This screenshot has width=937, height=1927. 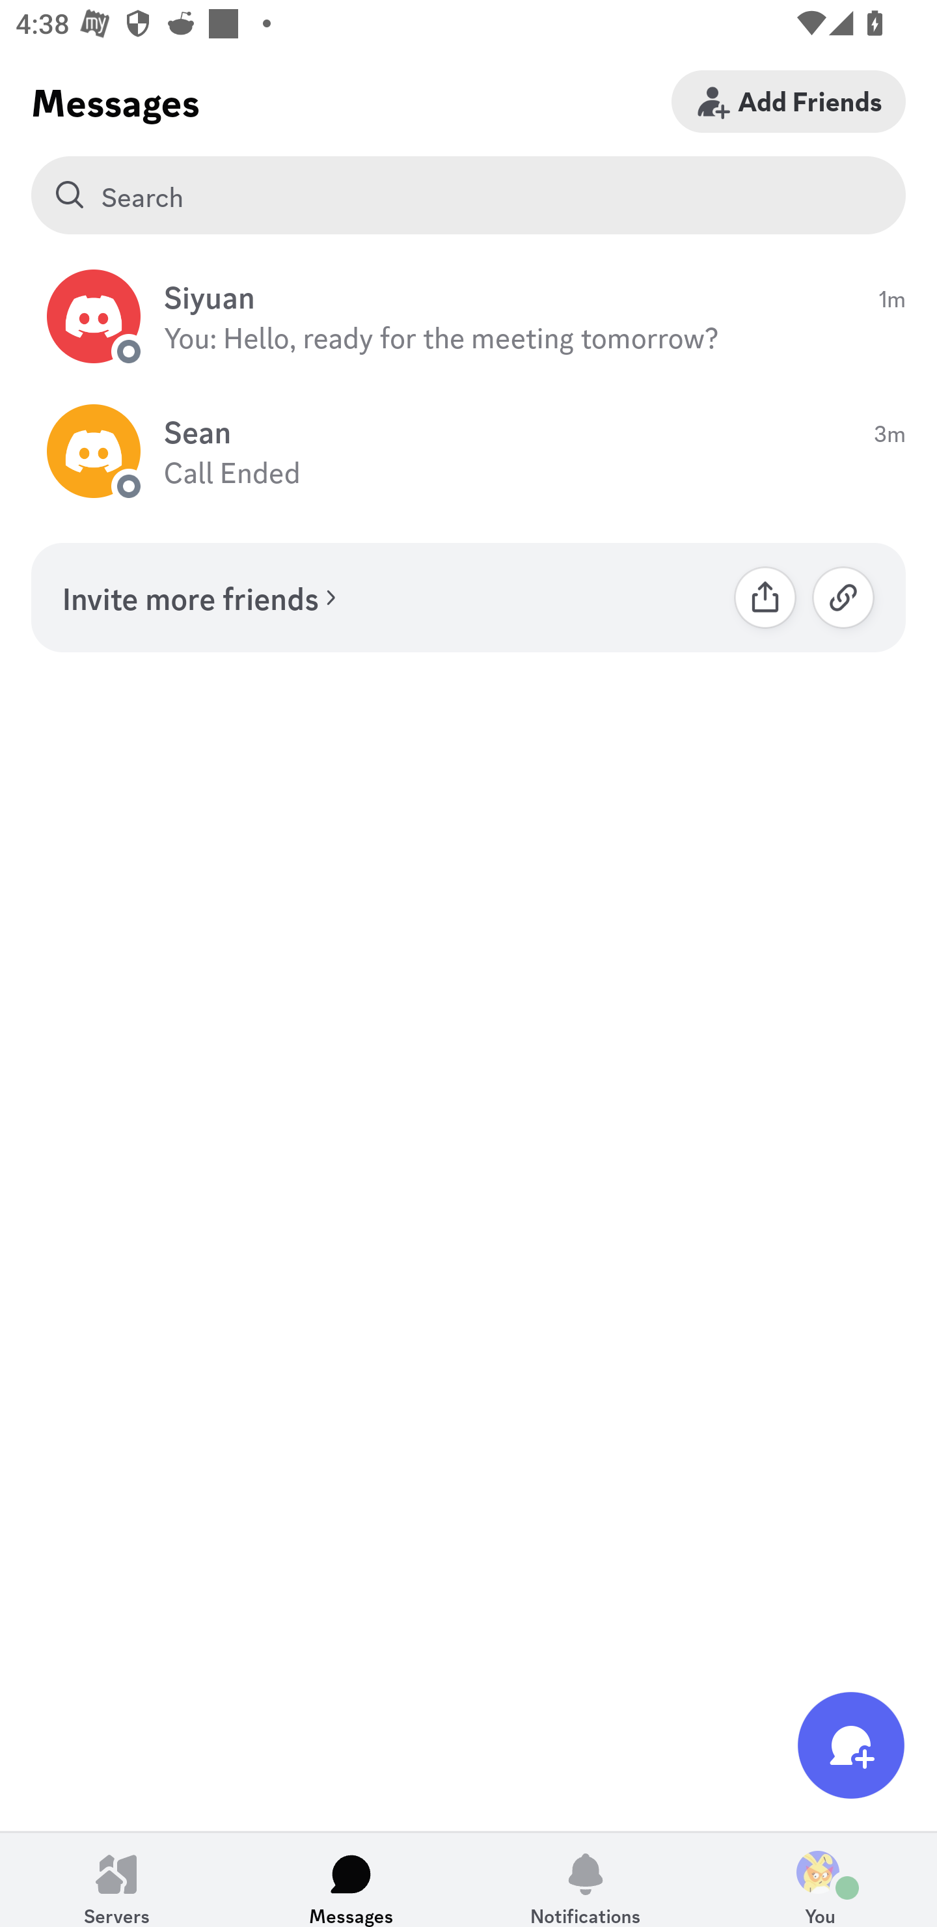 What do you see at coordinates (765, 597) in the screenshot?
I see `Share Link` at bounding box center [765, 597].